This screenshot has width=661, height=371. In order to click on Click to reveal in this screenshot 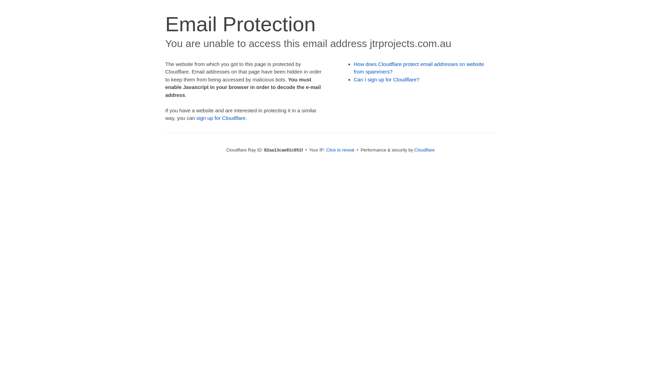, I will do `click(340, 150)`.